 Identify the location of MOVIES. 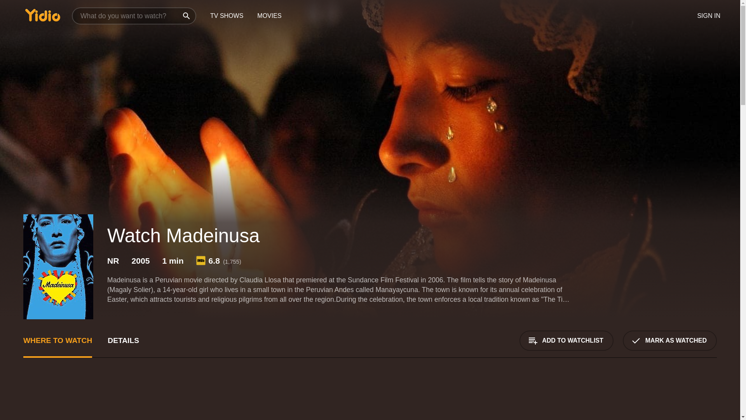
(269, 16).